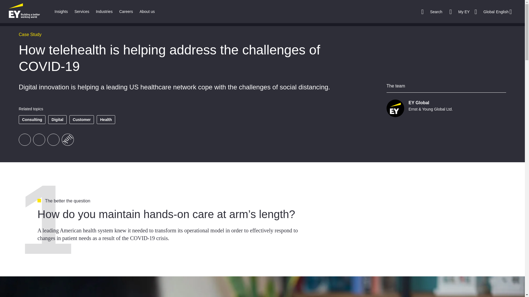 The height and width of the screenshot is (297, 529). I want to click on Open search, so click(432, 12).